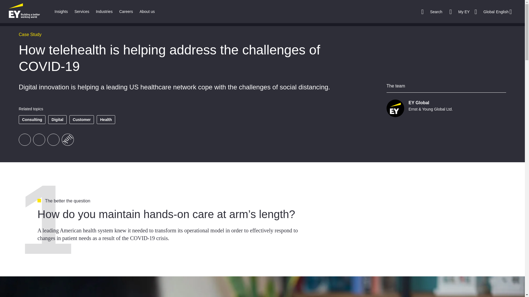 The height and width of the screenshot is (297, 529). I want to click on Open search, so click(432, 12).